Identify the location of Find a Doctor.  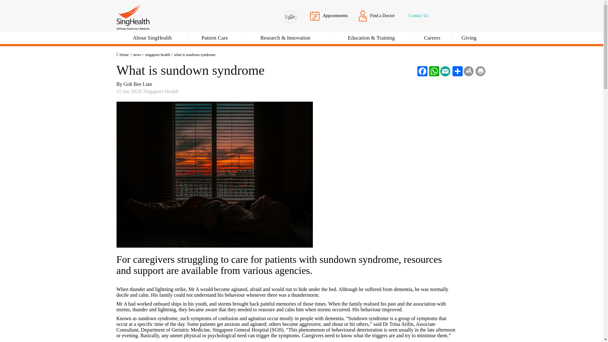
(377, 16).